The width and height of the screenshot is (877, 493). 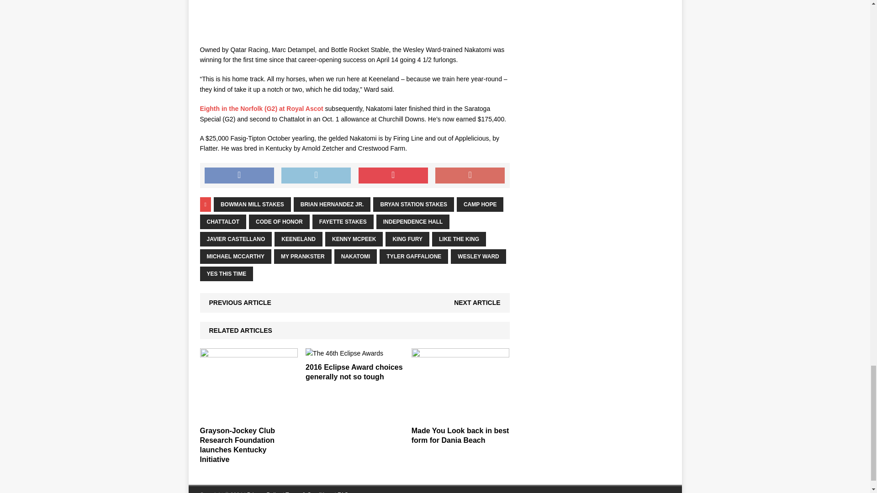 What do you see at coordinates (354, 17) in the screenshot?
I see `Nakatomi wins the 2021 Bowman Mill at Keeneland` at bounding box center [354, 17].